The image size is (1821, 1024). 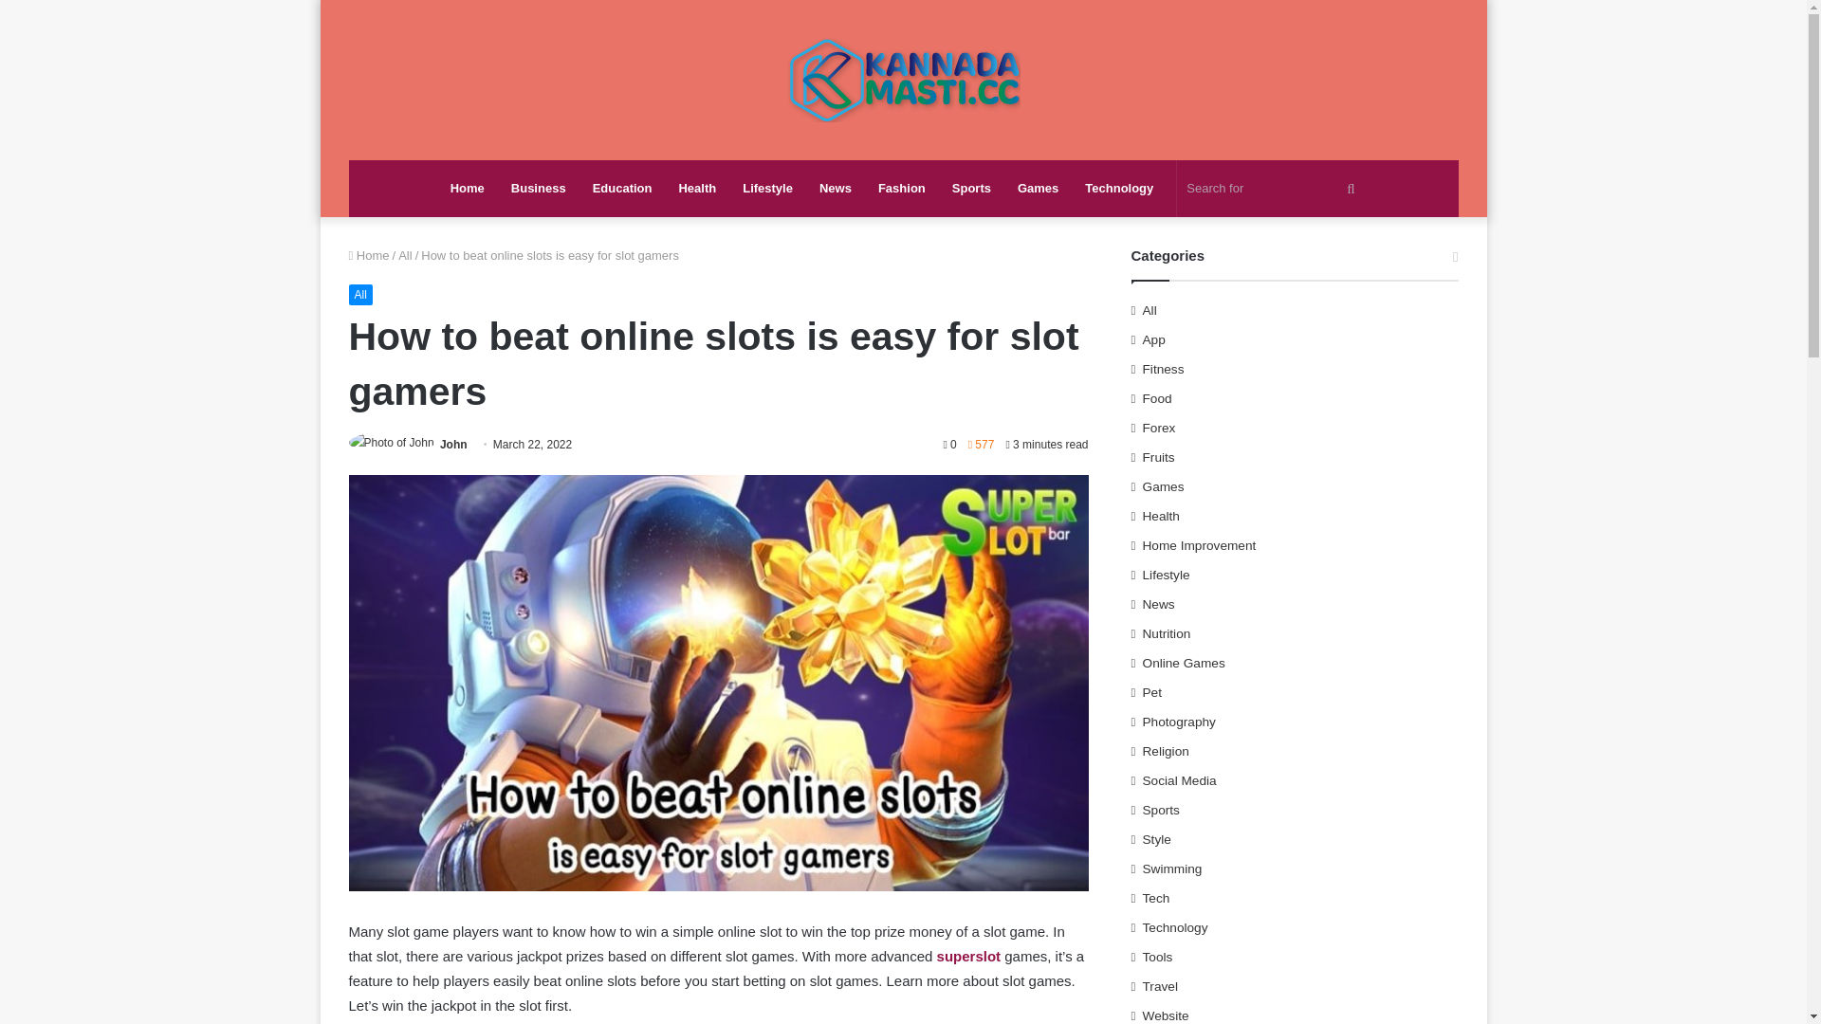 What do you see at coordinates (538, 188) in the screenshot?
I see `Business` at bounding box center [538, 188].